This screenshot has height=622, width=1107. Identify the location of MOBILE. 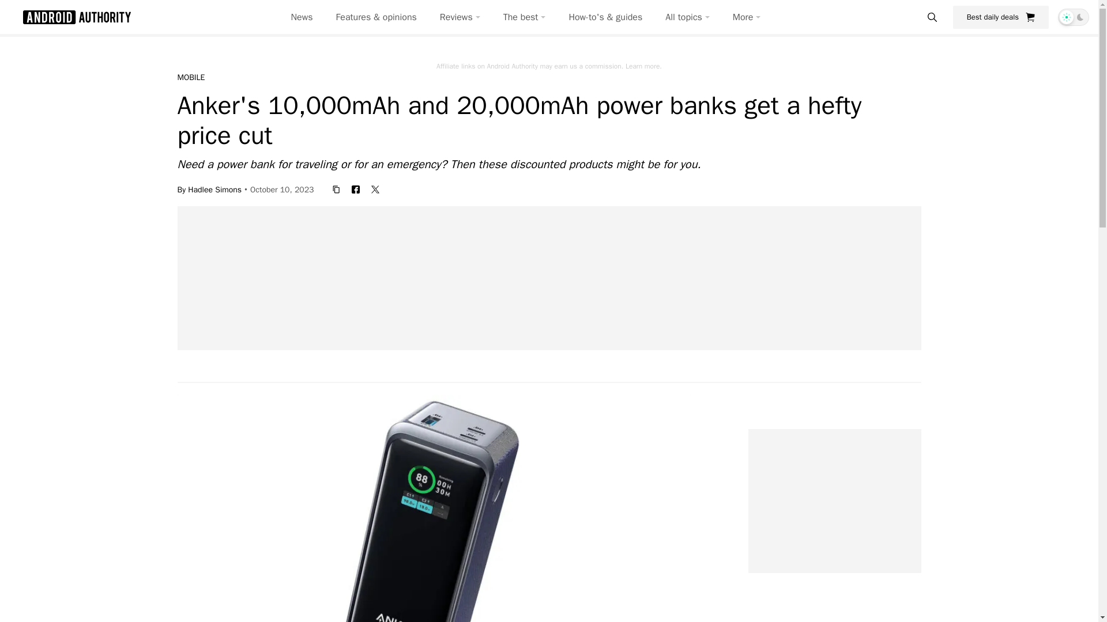
(191, 77).